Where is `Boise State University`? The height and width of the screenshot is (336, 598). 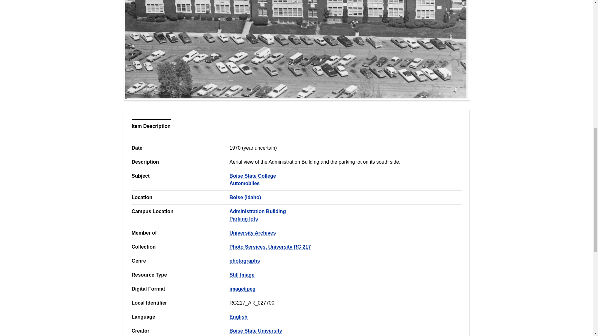 Boise State University is located at coordinates (256, 331).